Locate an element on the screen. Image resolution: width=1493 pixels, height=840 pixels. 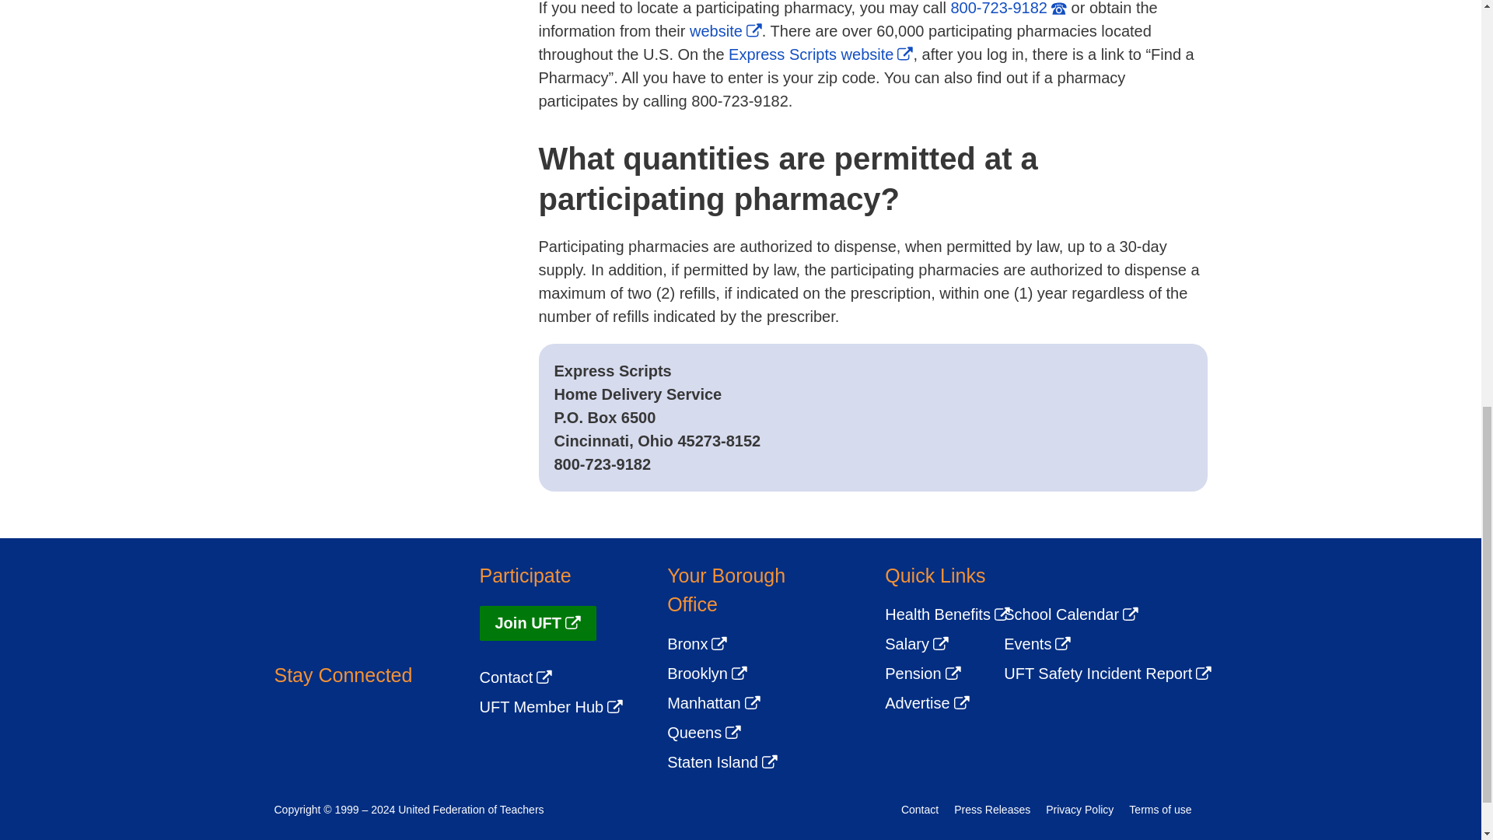
Facebook is located at coordinates (287, 728).